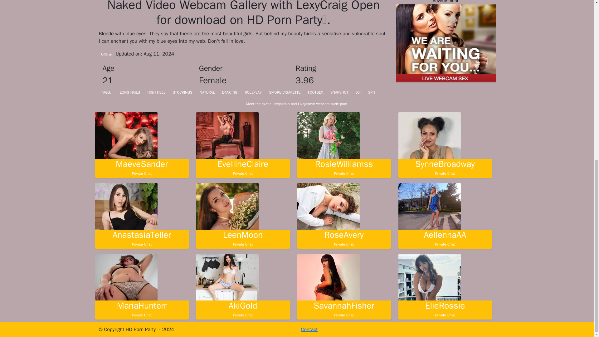 The height and width of the screenshot is (337, 599). Describe the element at coordinates (344, 309) in the screenshot. I see `View EvellineClaire Fuck Vids and Pics` at that location.